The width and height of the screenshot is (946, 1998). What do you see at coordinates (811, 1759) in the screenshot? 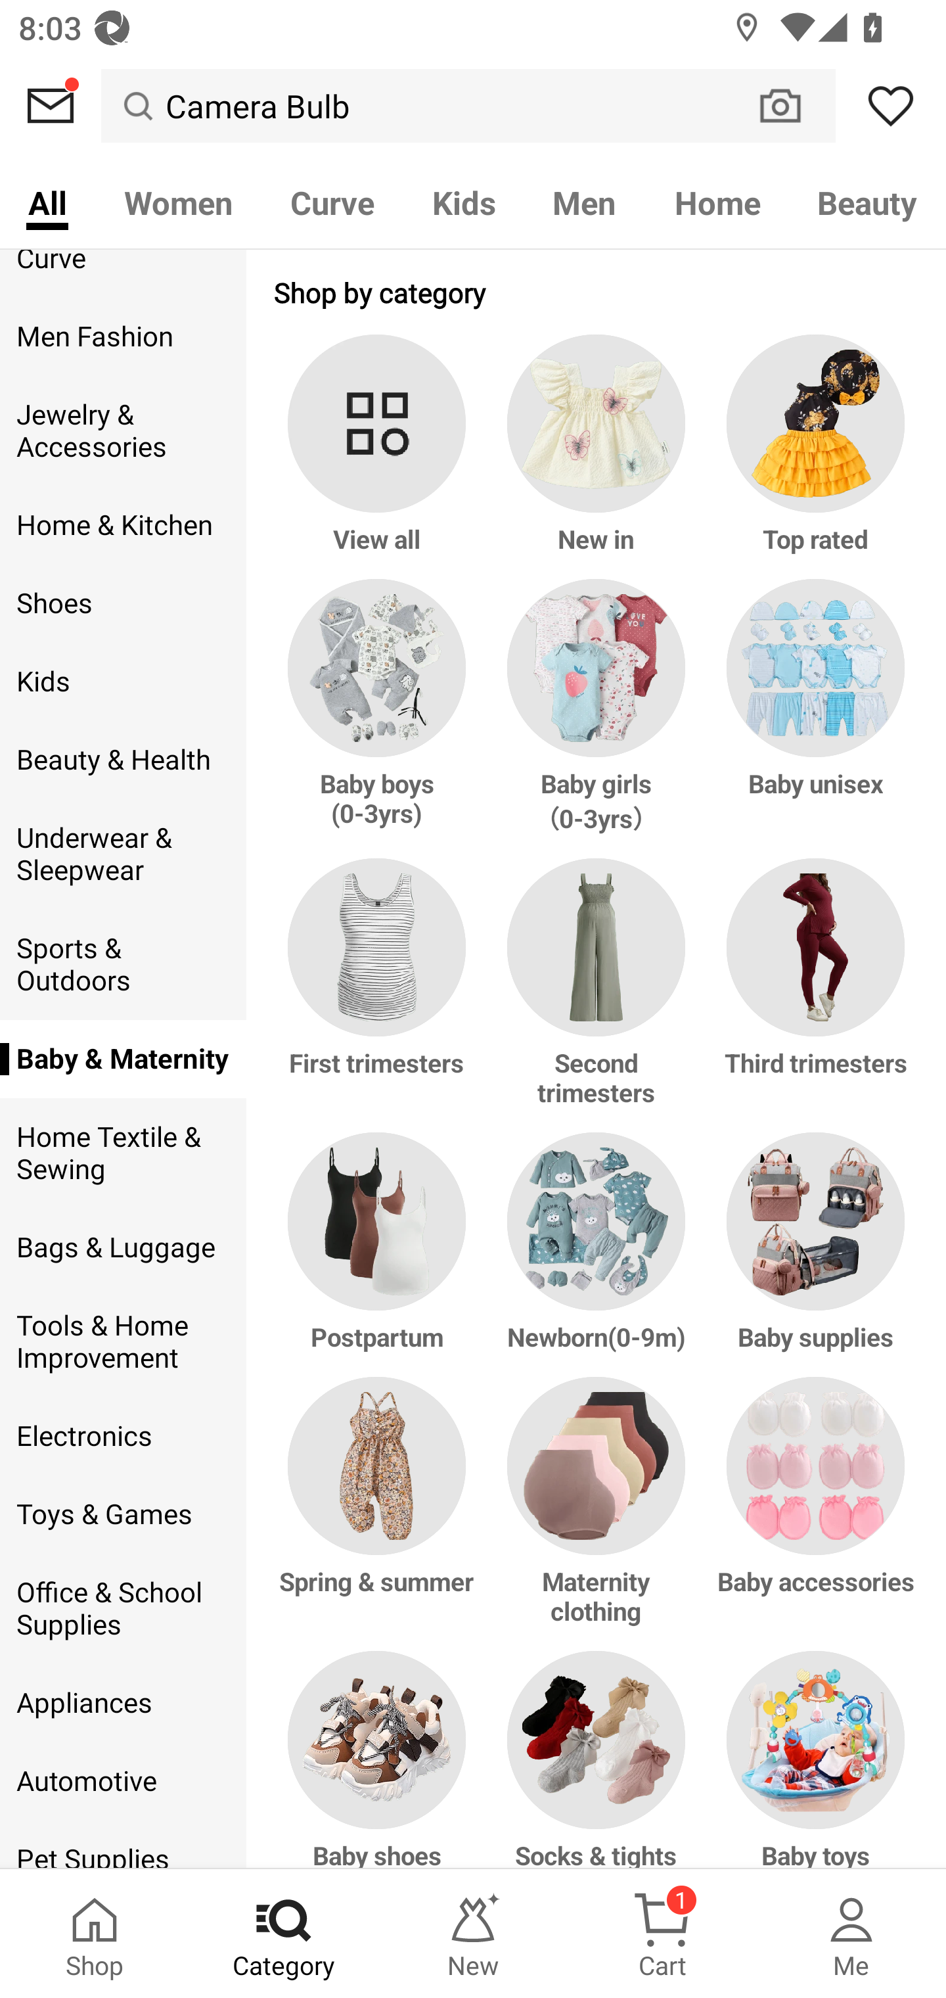
I see `Baby toys` at bounding box center [811, 1759].